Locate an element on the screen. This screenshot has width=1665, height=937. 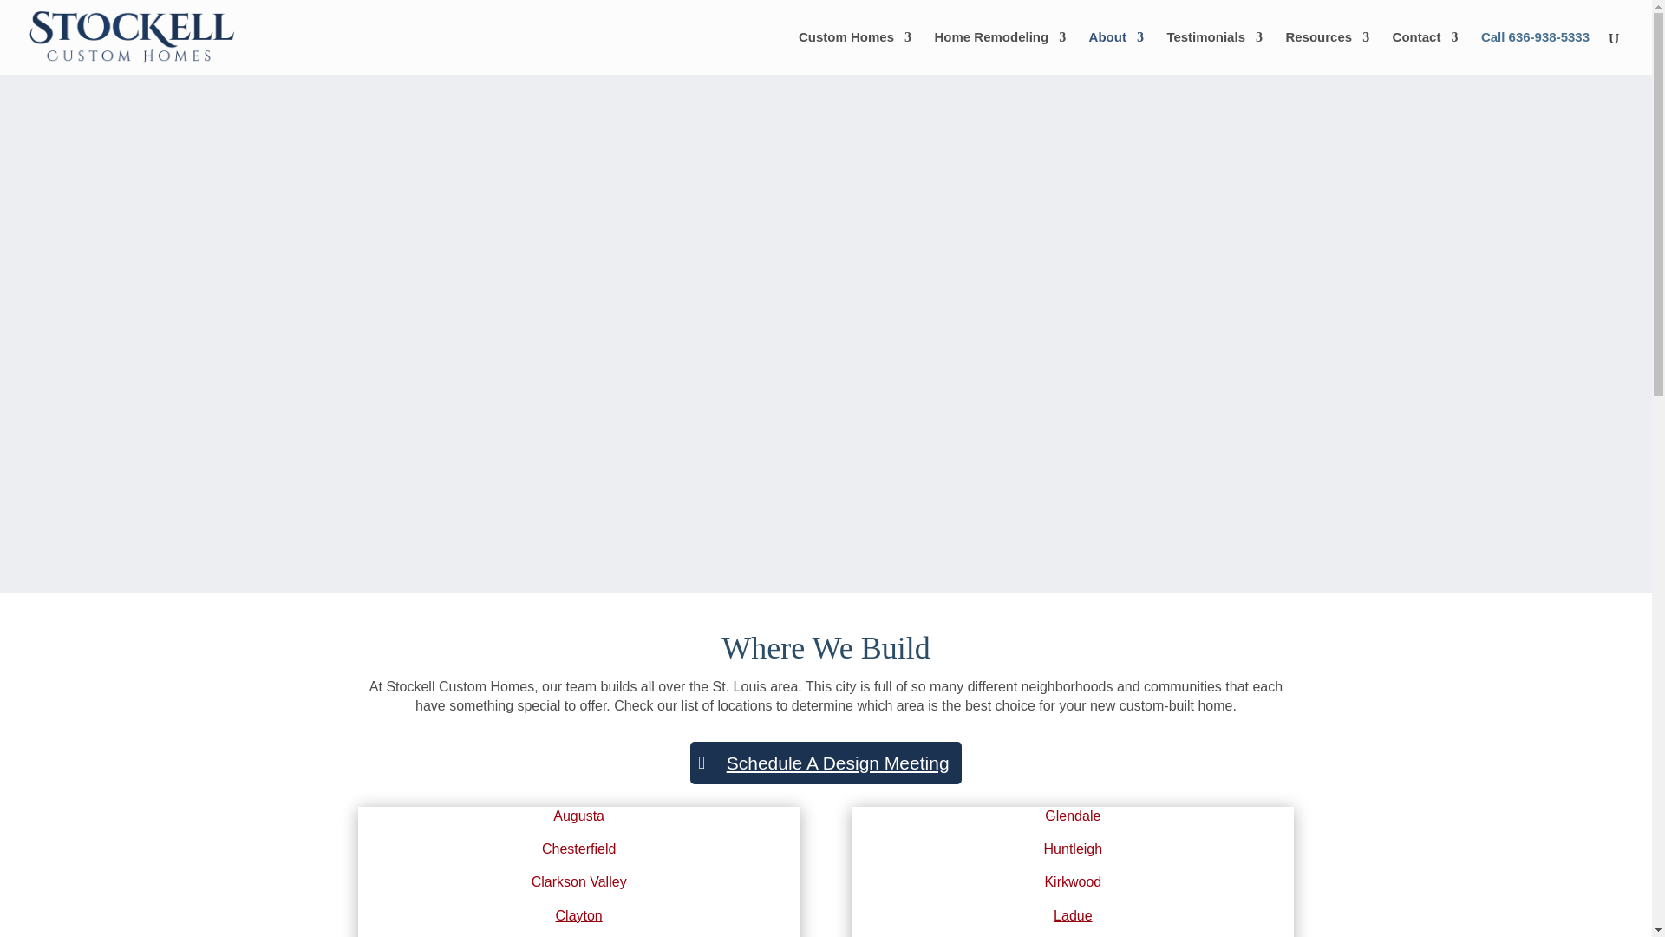
Clayton is located at coordinates (579, 914).